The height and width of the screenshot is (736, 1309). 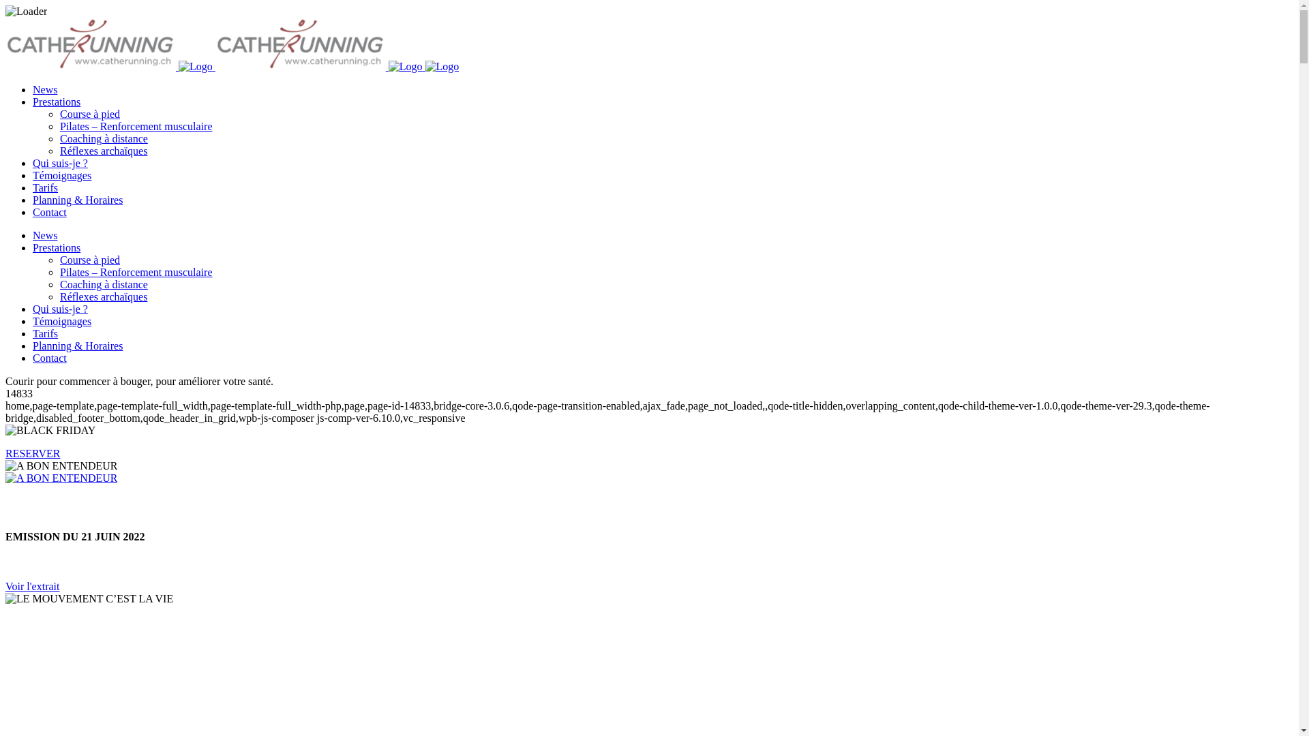 What do you see at coordinates (50, 358) in the screenshot?
I see `Contact` at bounding box center [50, 358].